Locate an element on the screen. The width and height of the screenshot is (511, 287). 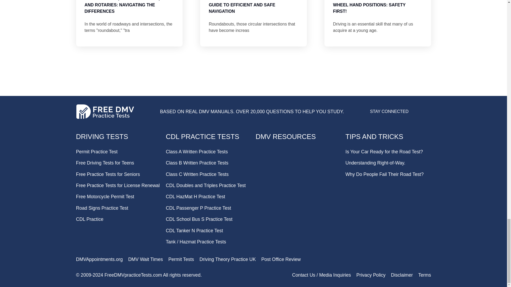
Facebook is located at coordinates (415, 114).